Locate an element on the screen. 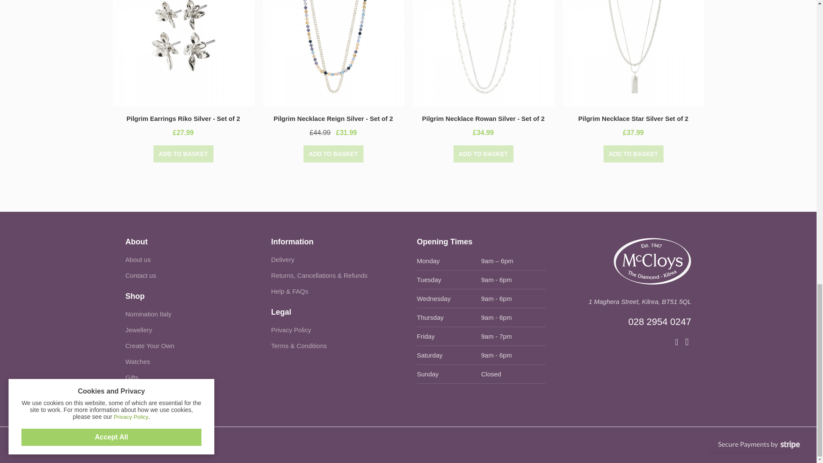 Image resolution: width=823 pixels, height=463 pixels. Watches is located at coordinates (137, 361).